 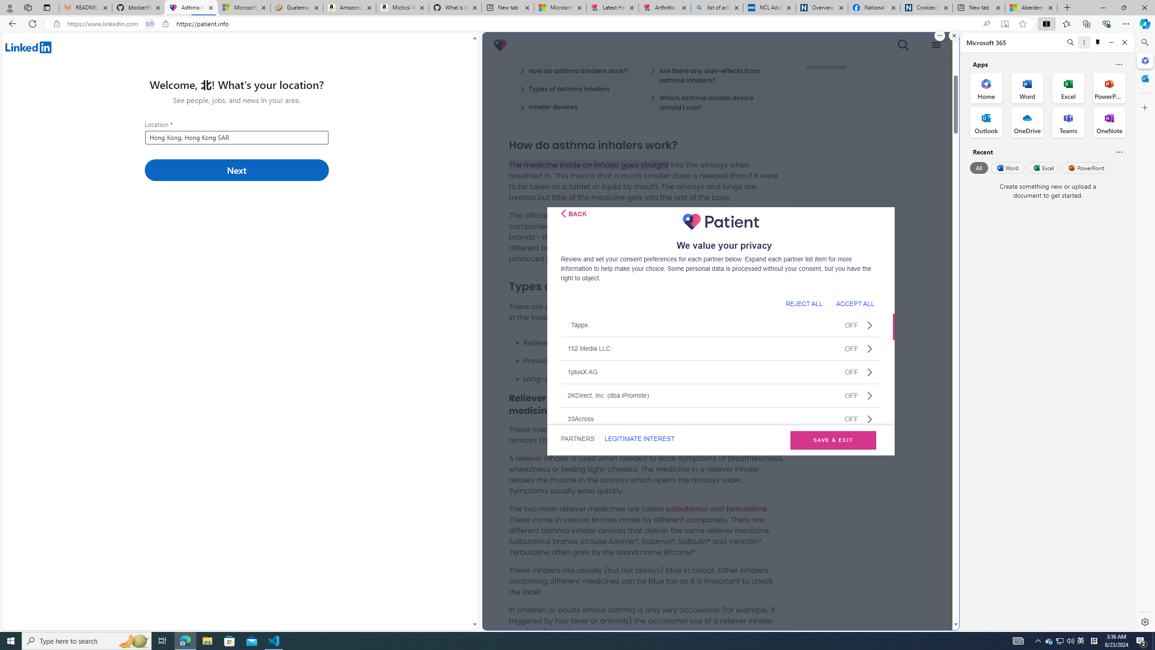 What do you see at coordinates (979, 167) in the screenshot?
I see `All` at bounding box center [979, 167].